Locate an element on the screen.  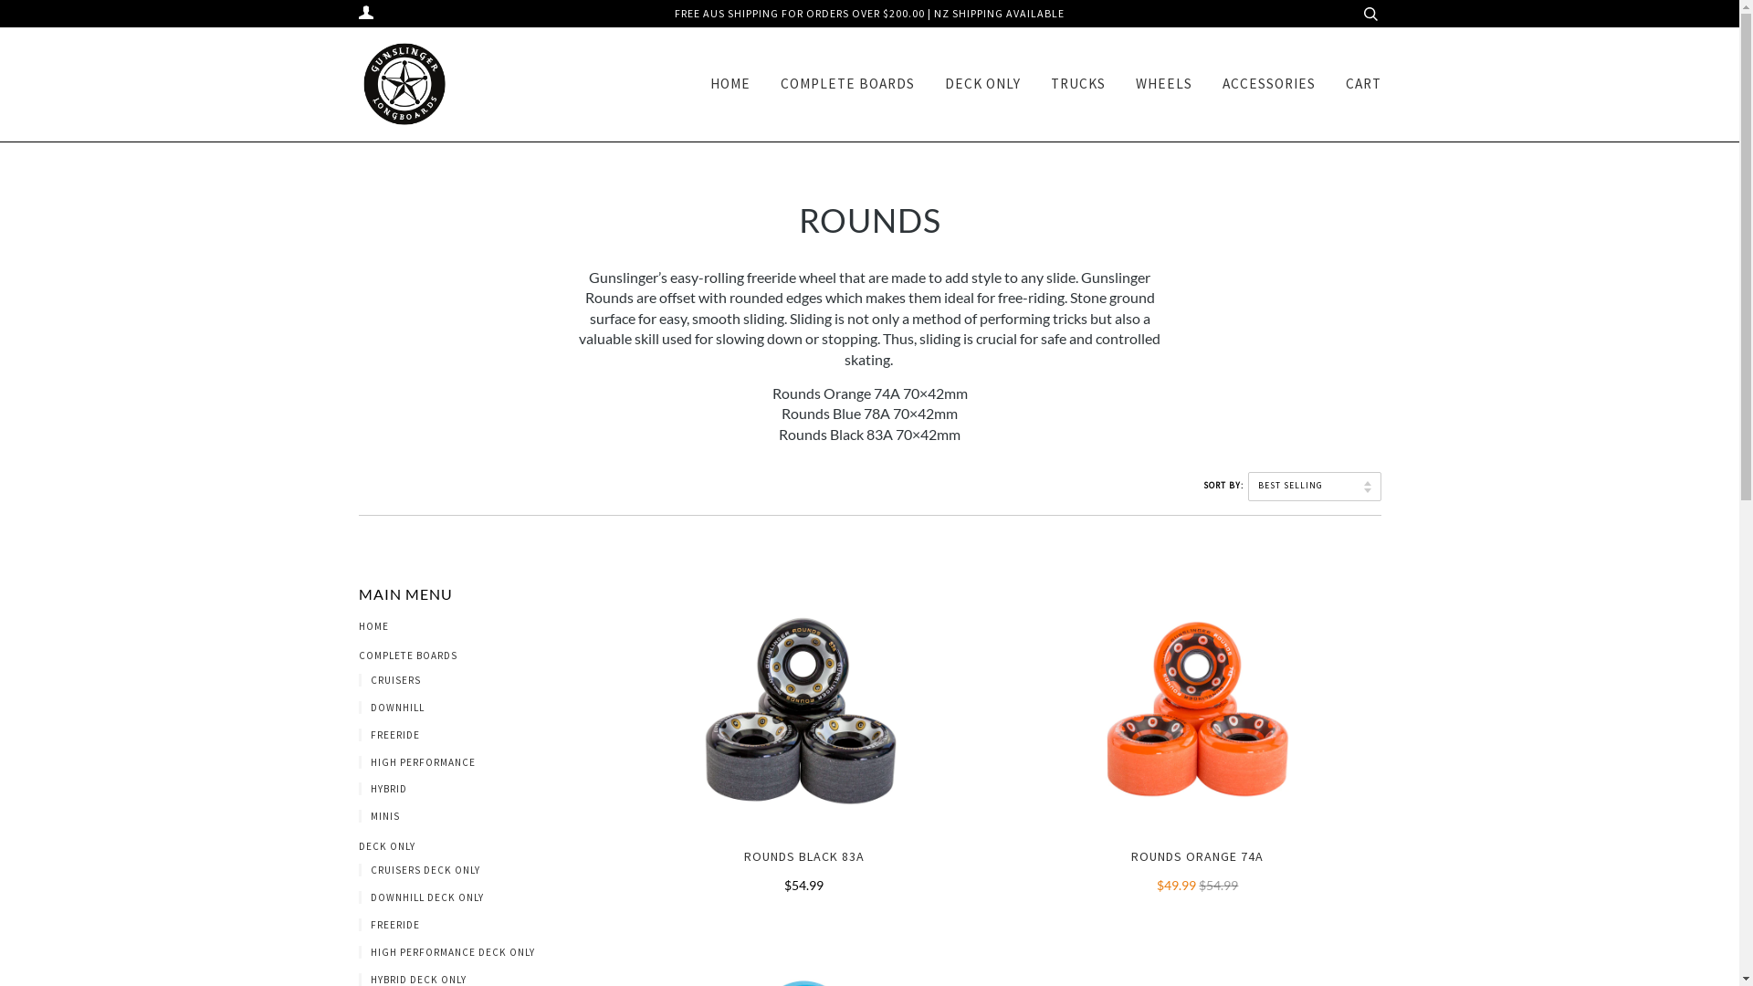
DECK ONLY is located at coordinates (982, 84).